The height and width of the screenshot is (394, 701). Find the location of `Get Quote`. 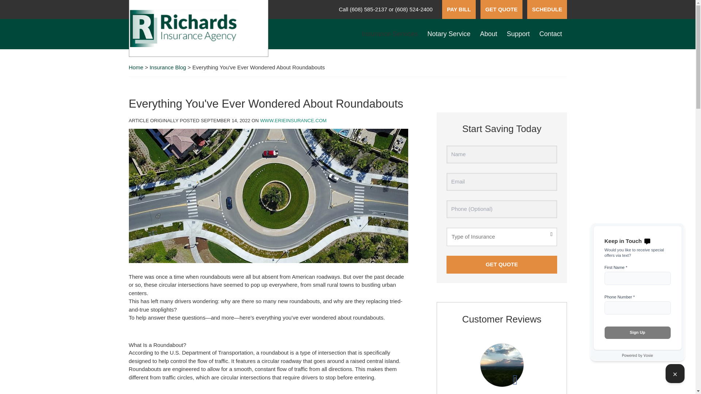

Get Quote is located at coordinates (502, 264).